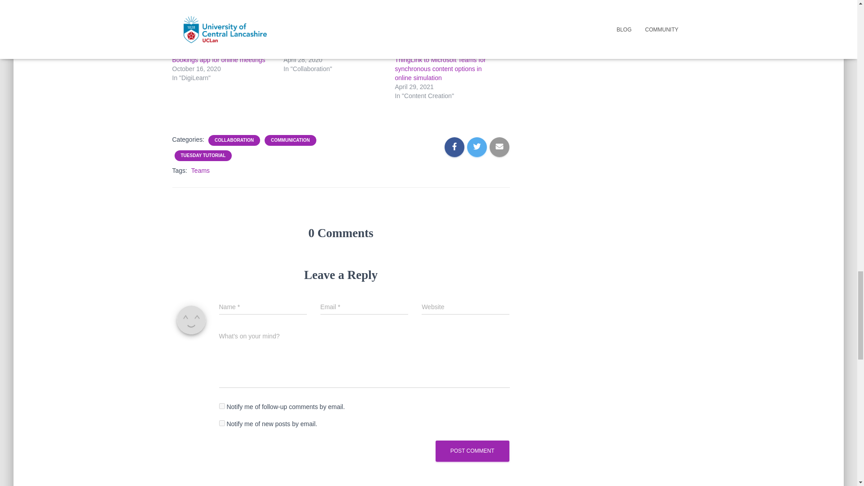  What do you see at coordinates (203, 156) in the screenshot?
I see `TUESDAY TUTORIAL` at bounding box center [203, 156].